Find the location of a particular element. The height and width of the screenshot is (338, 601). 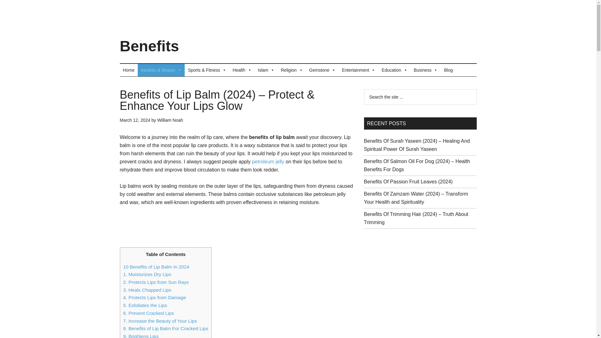

Health is located at coordinates (242, 70).